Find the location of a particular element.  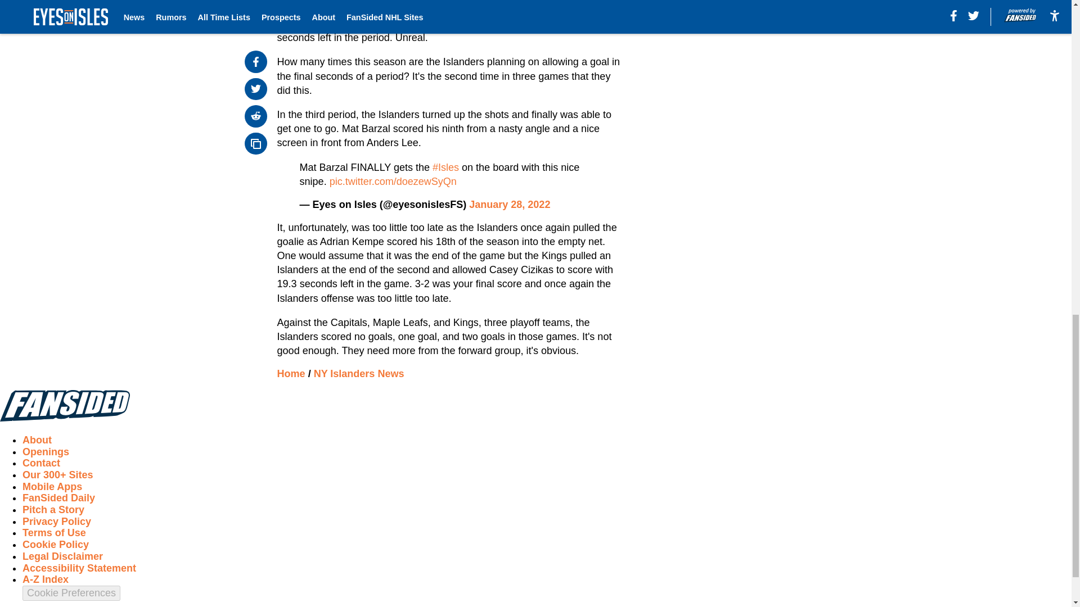

About is located at coordinates (37, 440).